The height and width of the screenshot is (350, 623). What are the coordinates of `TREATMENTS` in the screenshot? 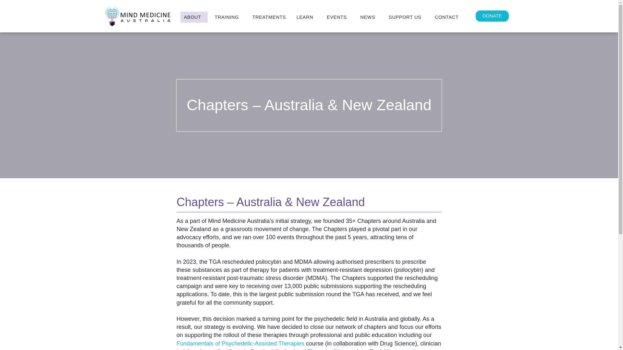 It's located at (269, 17).